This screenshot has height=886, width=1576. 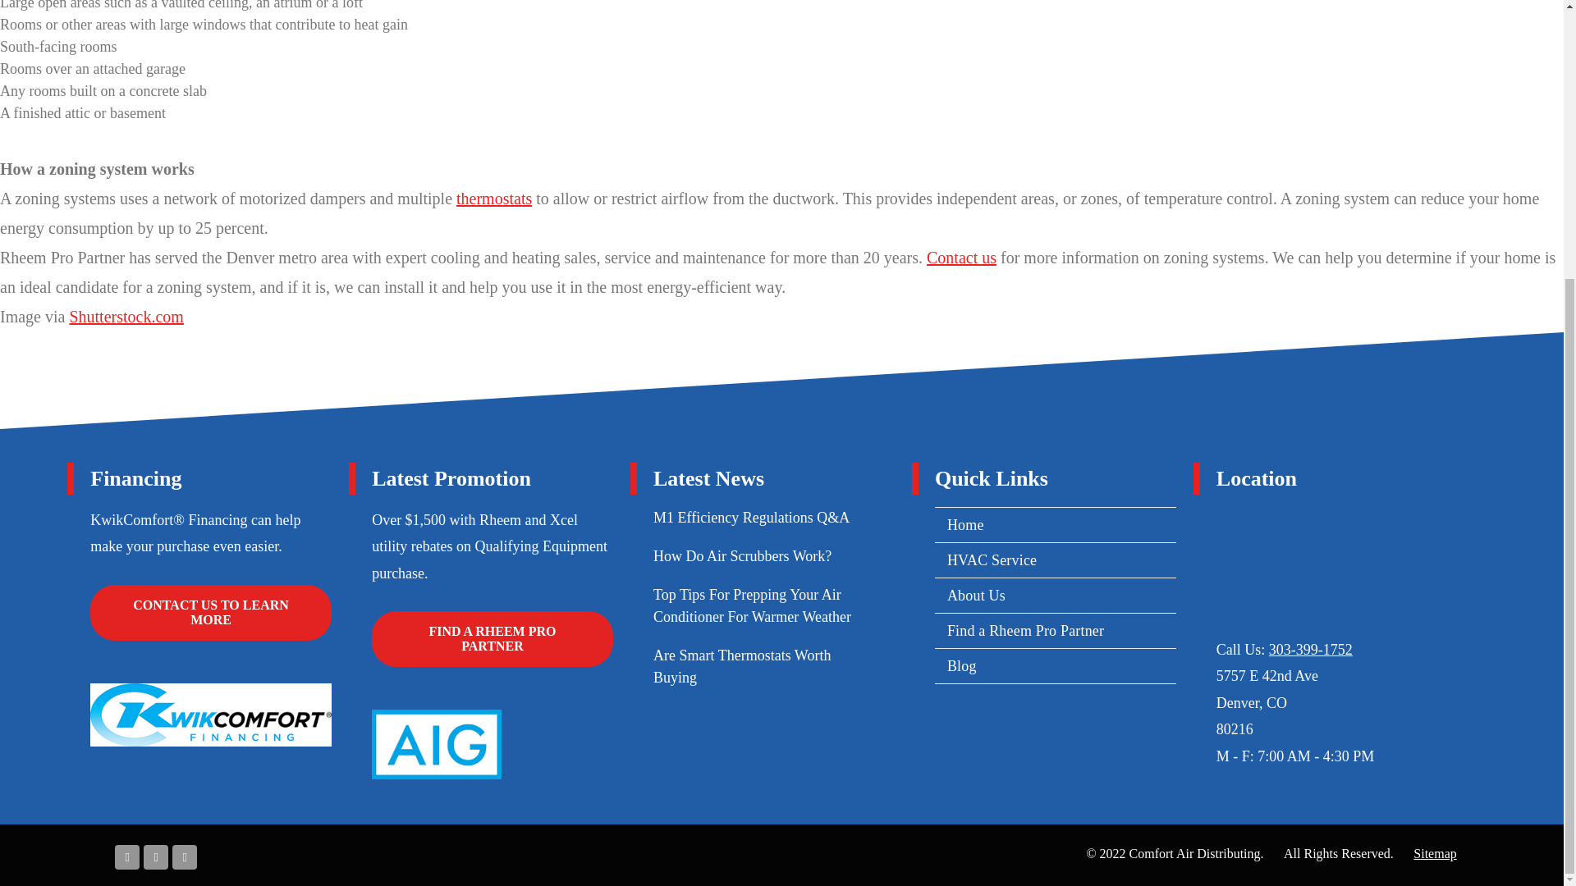 What do you see at coordinates (742, 666) in the screenshot?
I see `Are Smart Thermostats Worth Buying` at bounding box center [742, 666].